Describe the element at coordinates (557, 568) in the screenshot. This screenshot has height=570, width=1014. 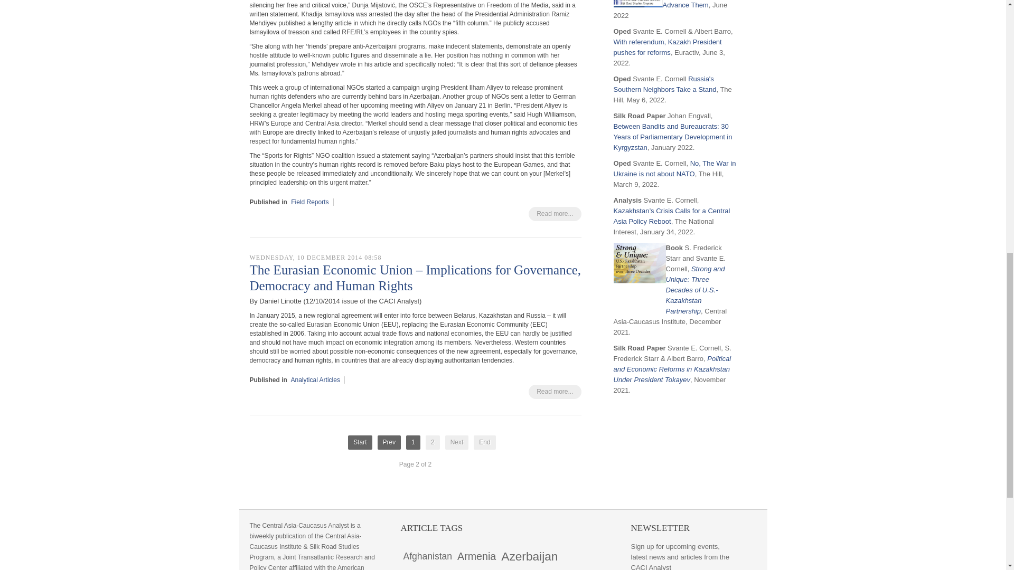
I see `71 items tagged with Iran` at that location.